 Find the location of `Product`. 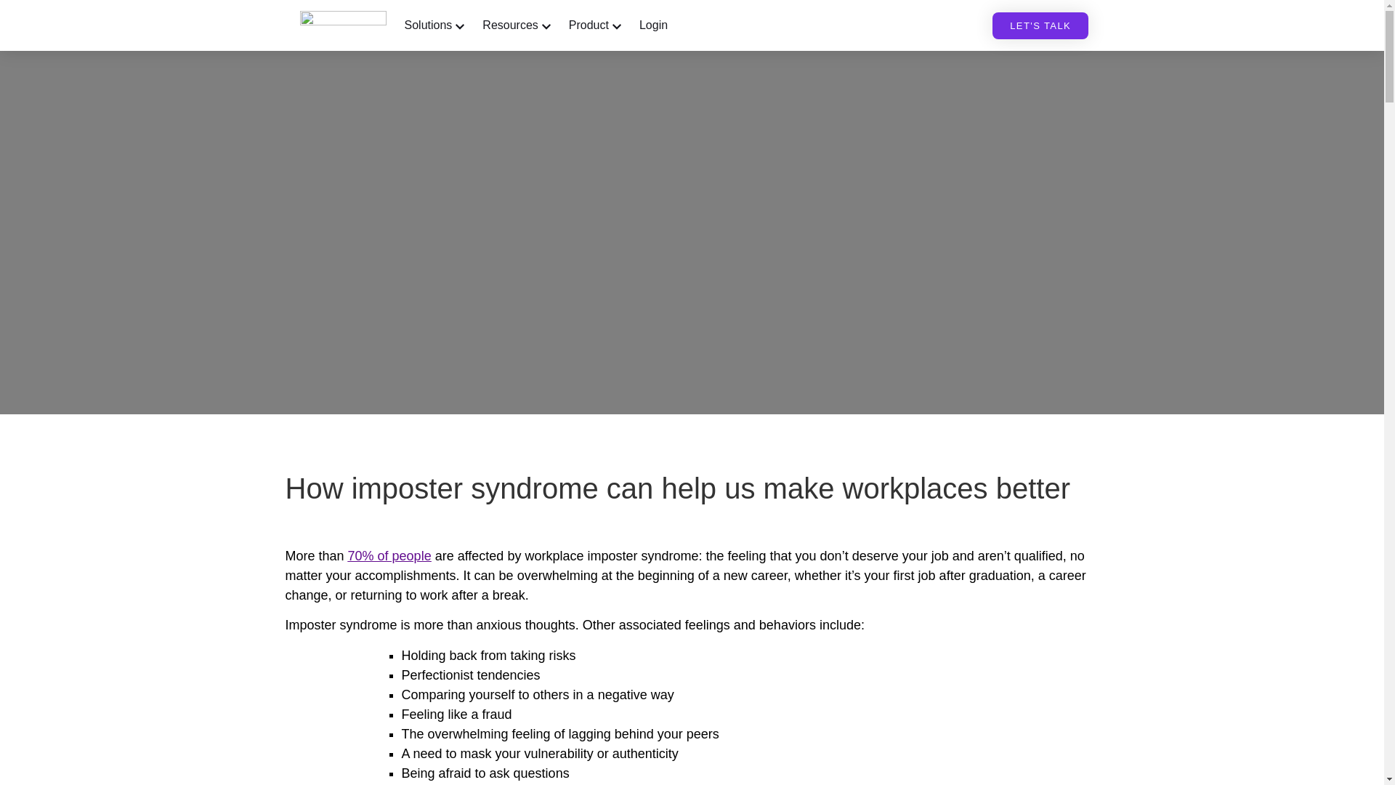

Product is located at coordinates (589, 25).